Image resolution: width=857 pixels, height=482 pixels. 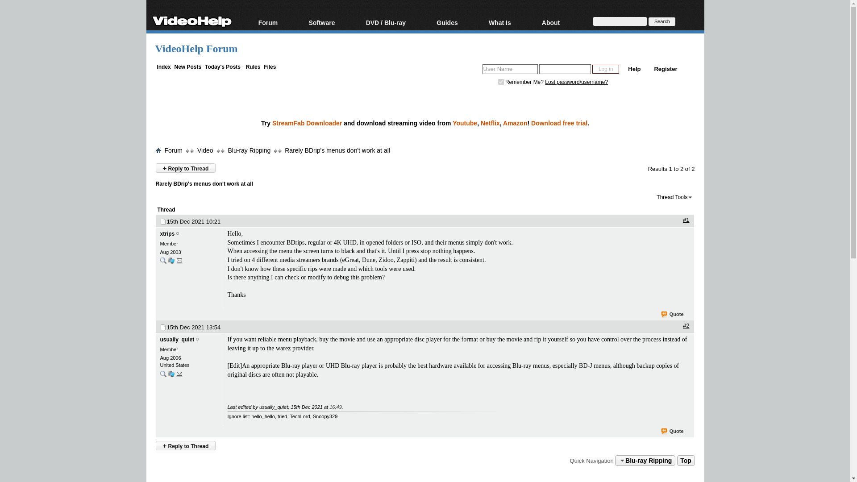 I want to click on What Is, so click(x=511, y=23).